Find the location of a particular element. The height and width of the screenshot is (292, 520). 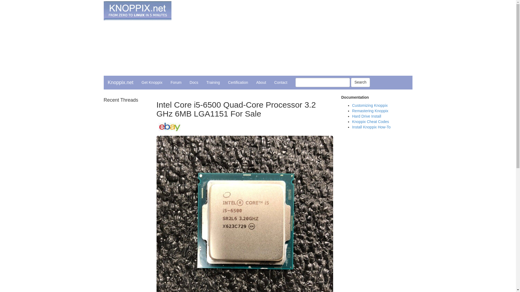

Certification is located at coordinates (238, 82).